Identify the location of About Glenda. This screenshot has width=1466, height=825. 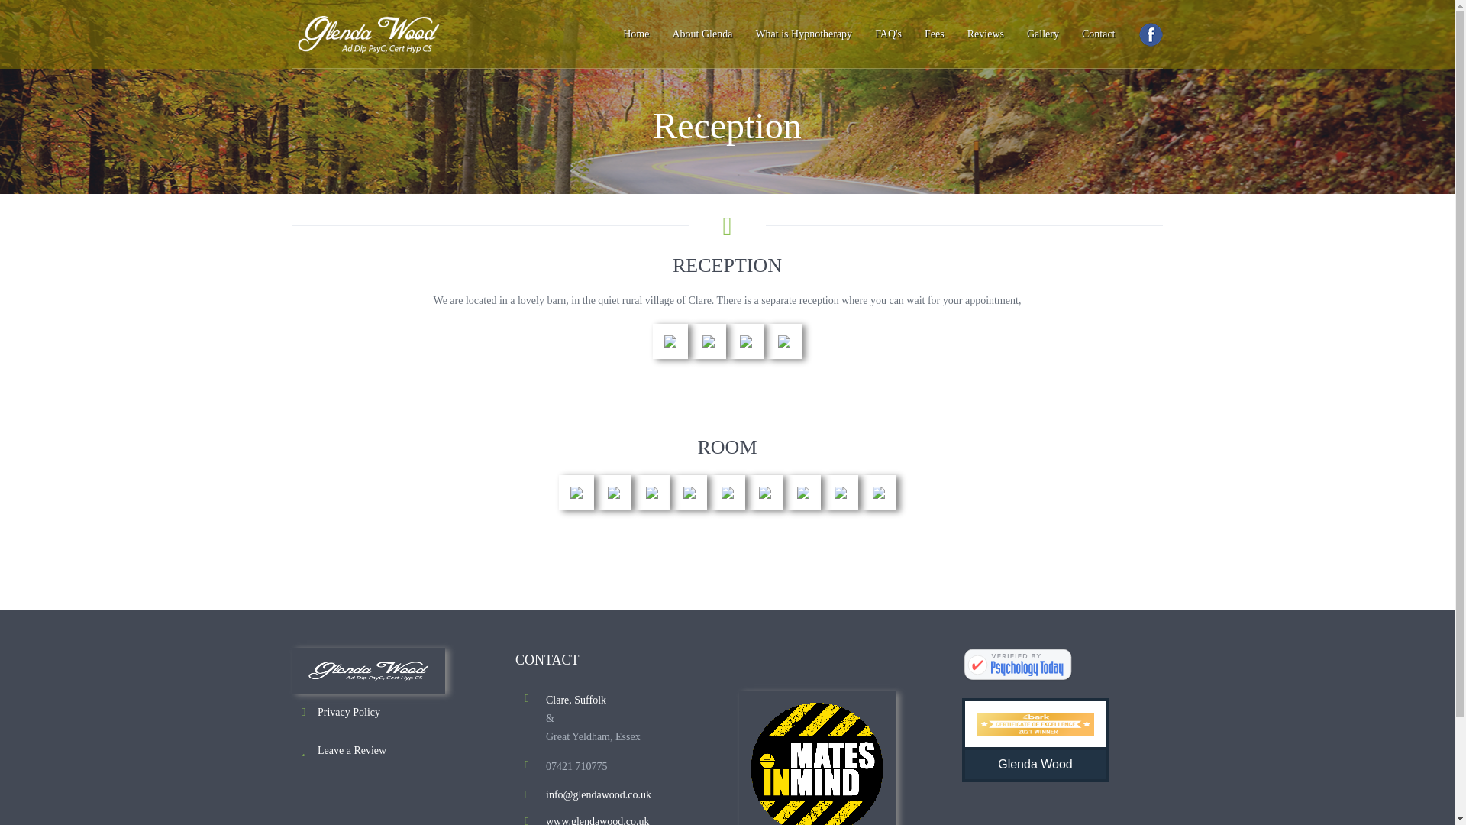
(702, 35).